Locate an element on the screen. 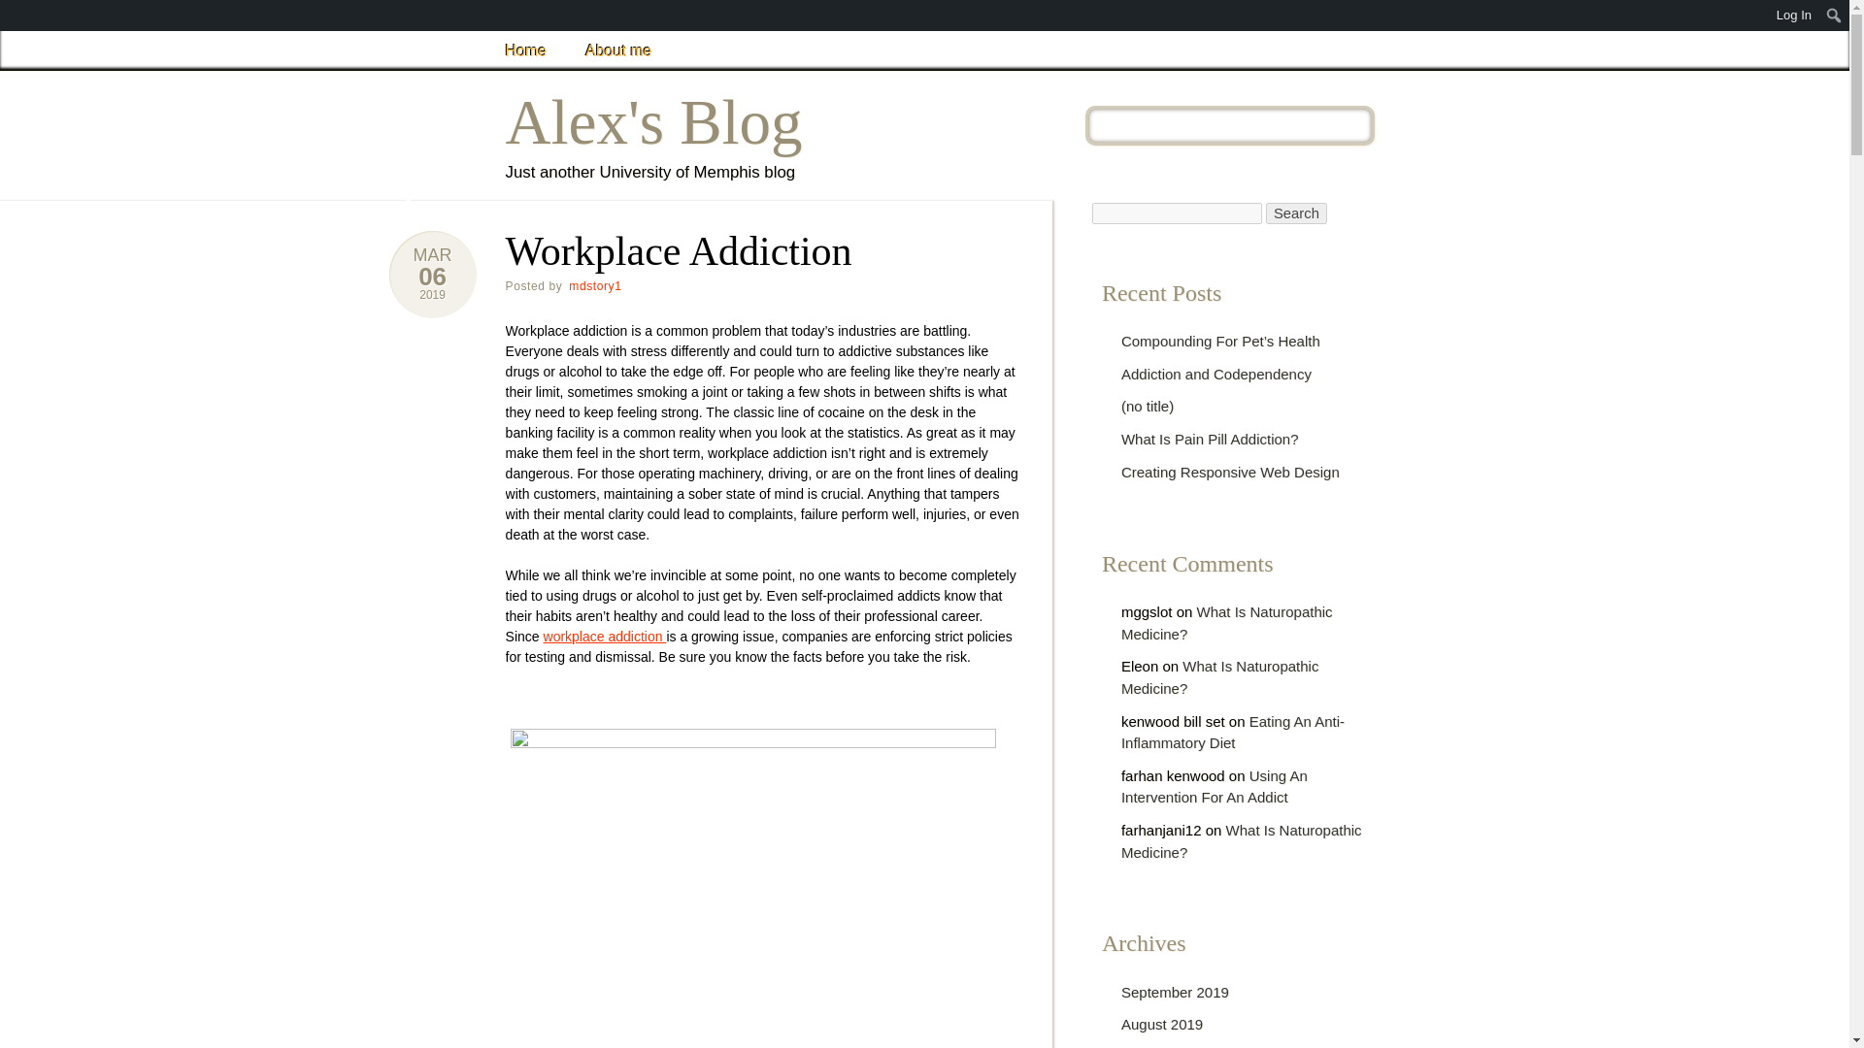 Image resolution: width=1864 pixels, height=1048 pixels. Workplace Addiction is located at coordinates (432, 295).